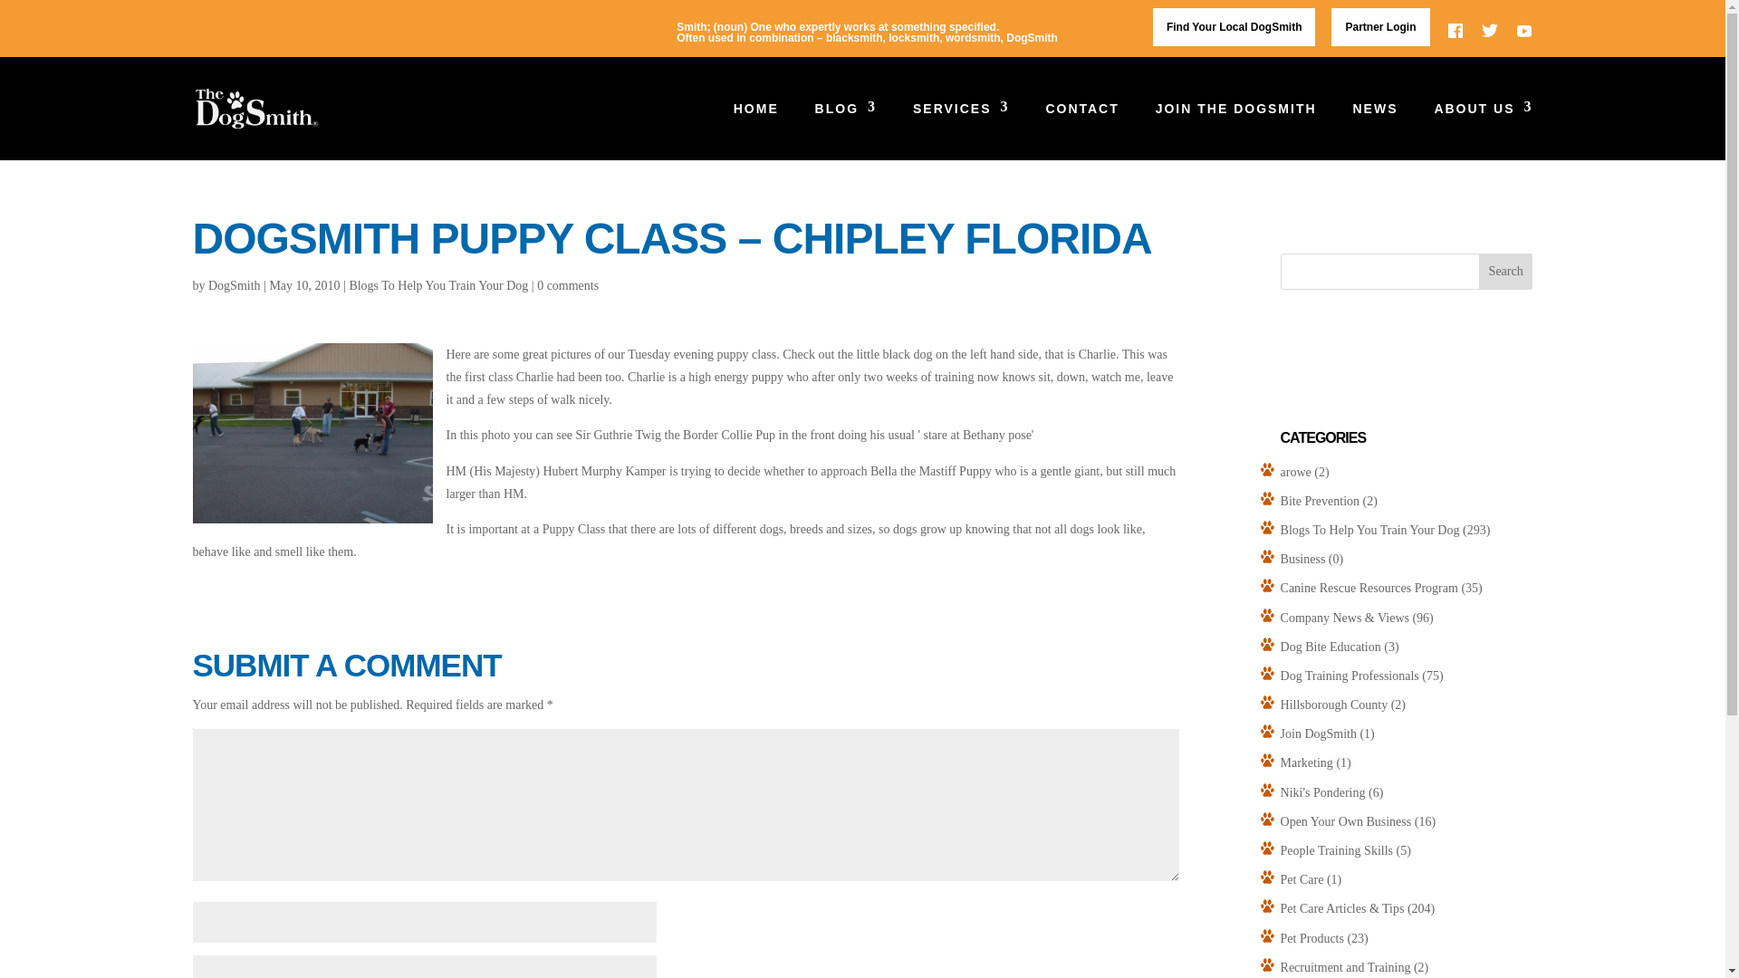 This screenshot has width=1739, height=978. I want to click on JOIN THE DOGSMITH, so click(1235, 131).